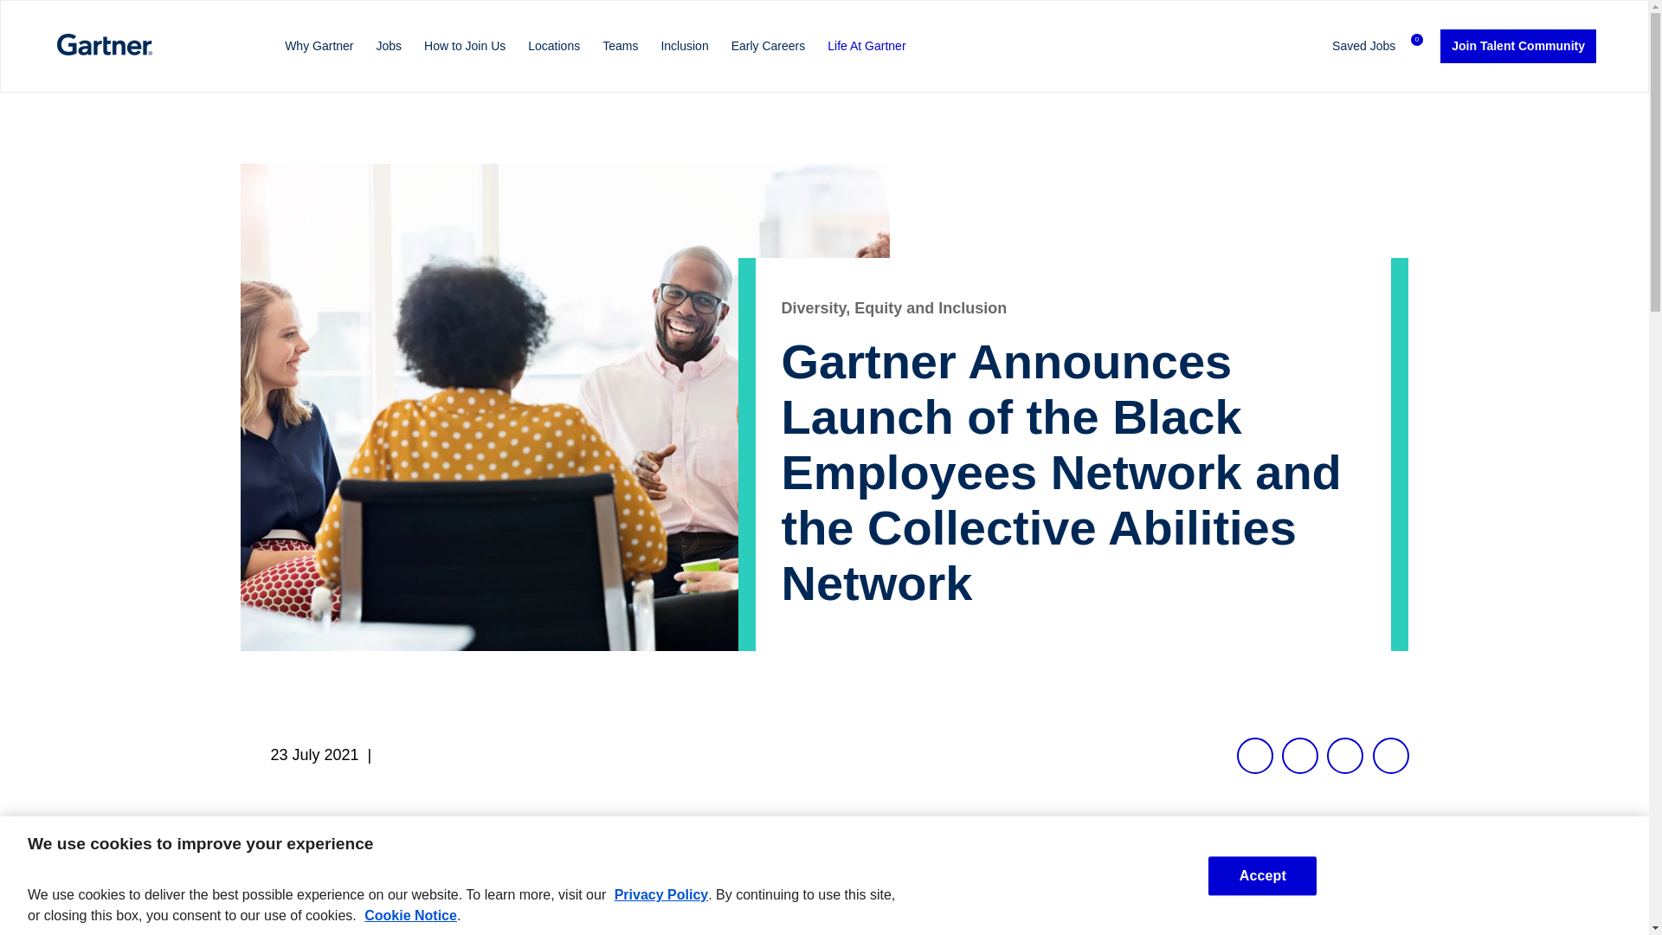 This screenshot has width=1662, height=935. Describe the element at coordinates (465, 46) in the screenshot. I see `How to Join Us` at that location.